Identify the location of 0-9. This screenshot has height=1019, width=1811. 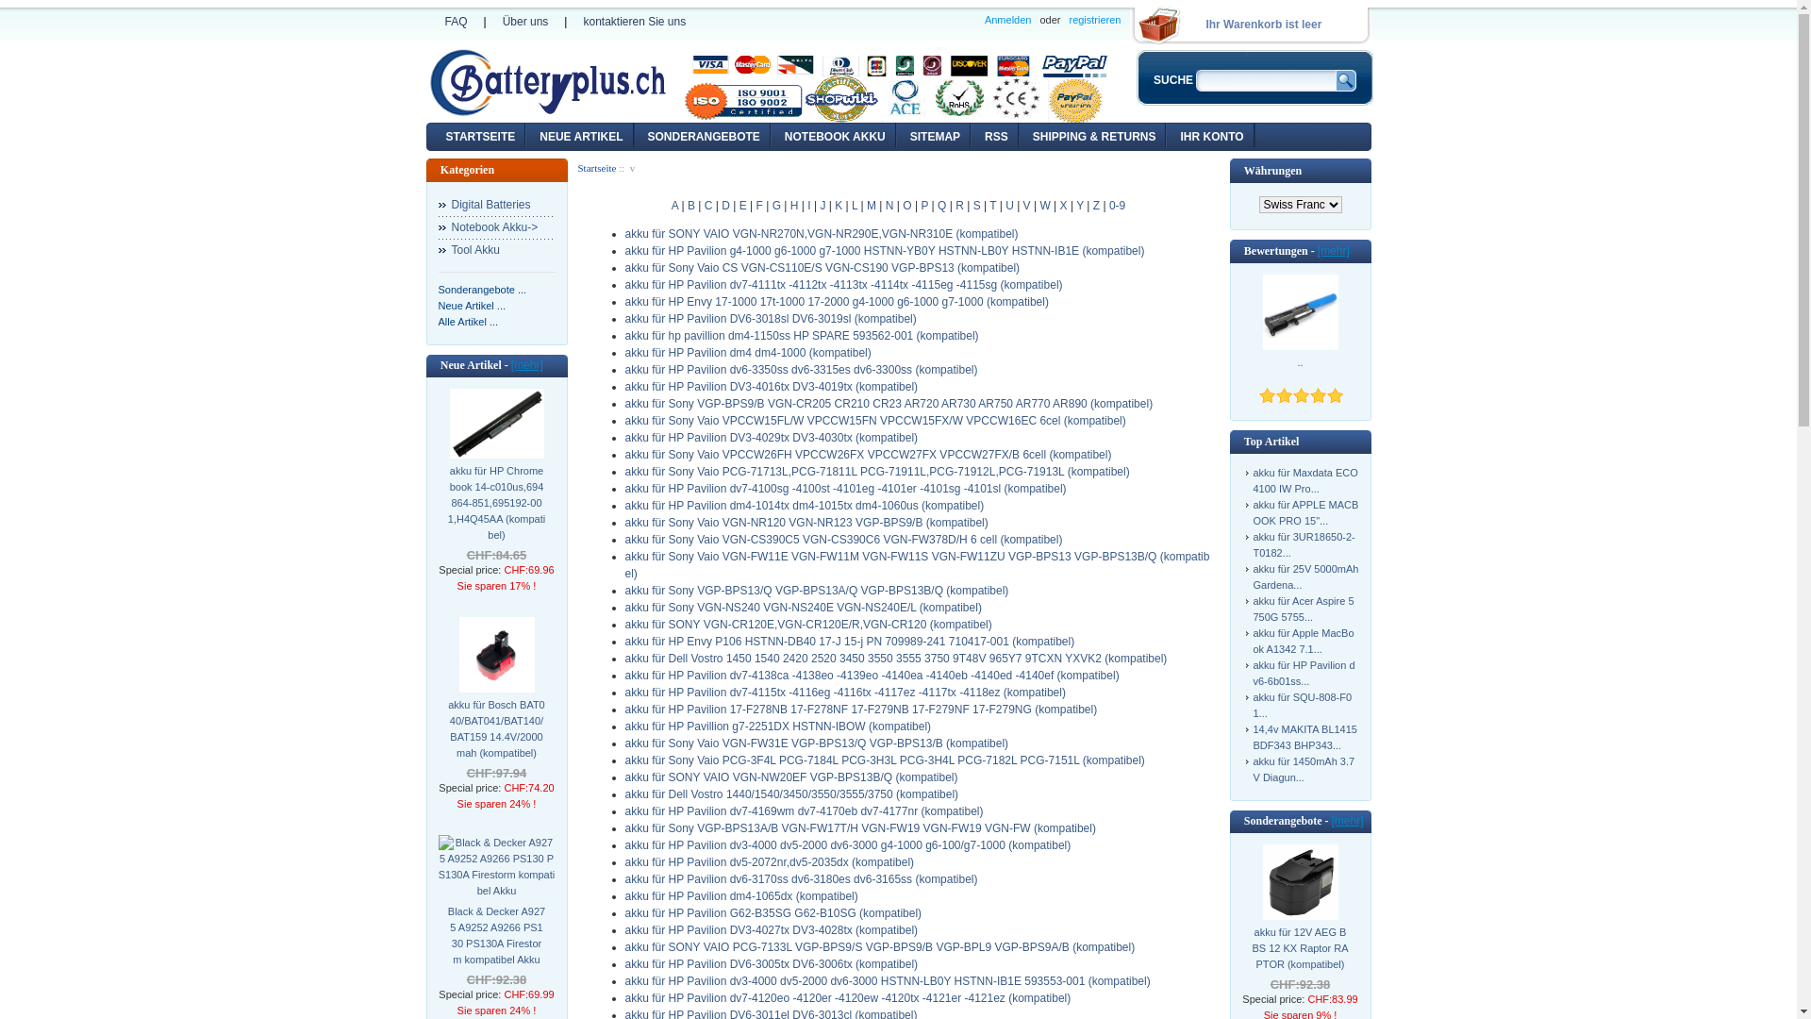
(1117, 206).